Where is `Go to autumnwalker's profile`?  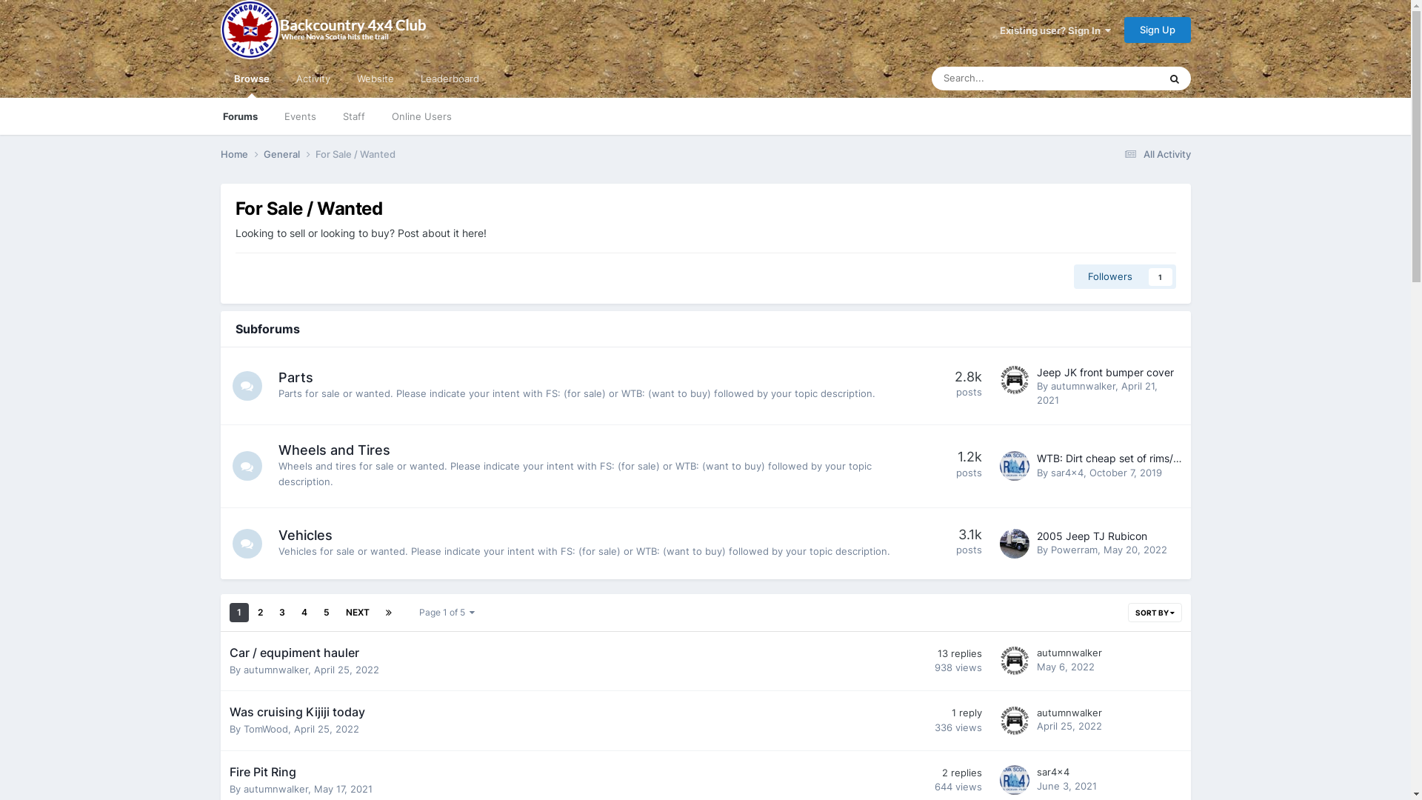 Go to autumnwalker's profile is located at coordinates (1015, 661).